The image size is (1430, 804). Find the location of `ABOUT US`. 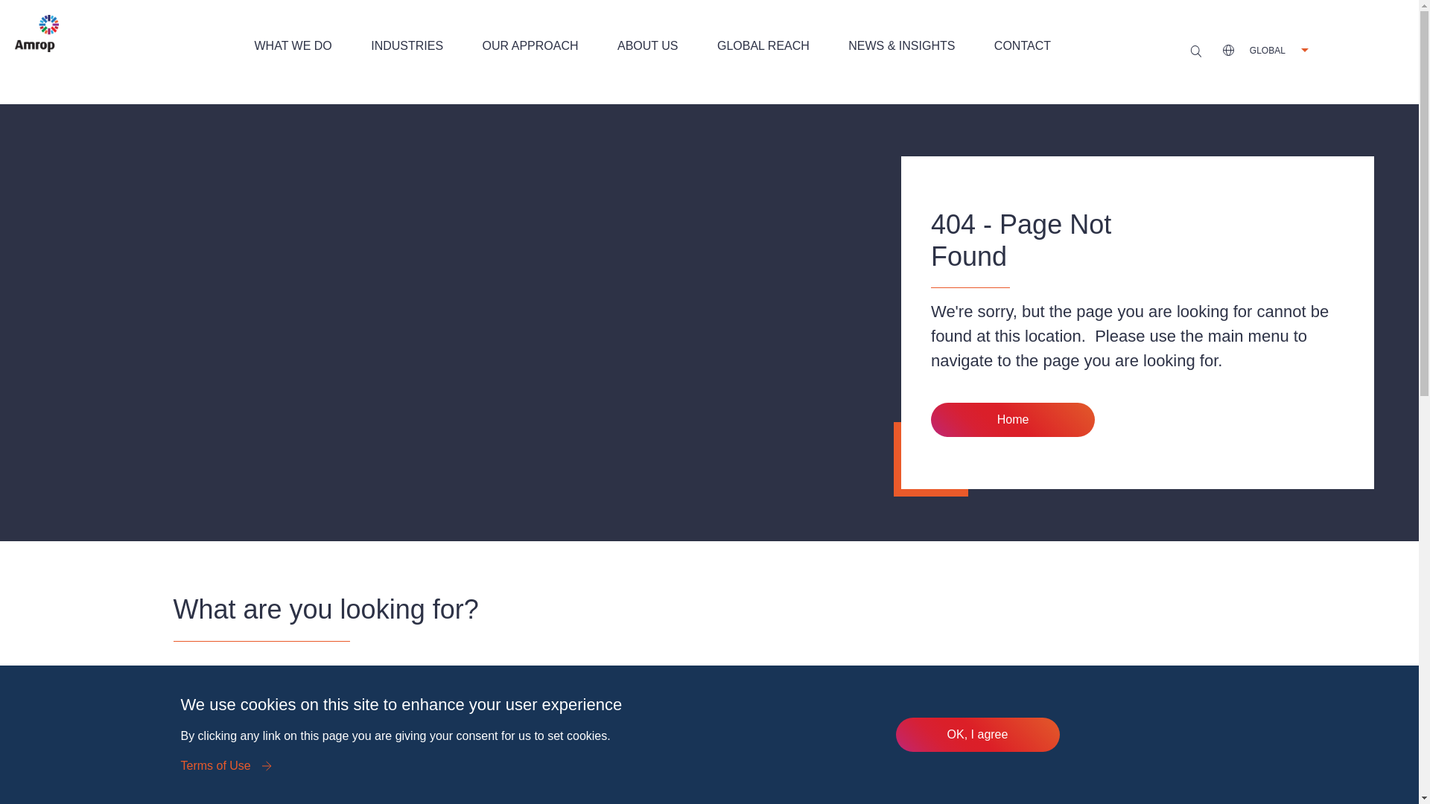

ABOUT US is located at coordinates (648, 46).